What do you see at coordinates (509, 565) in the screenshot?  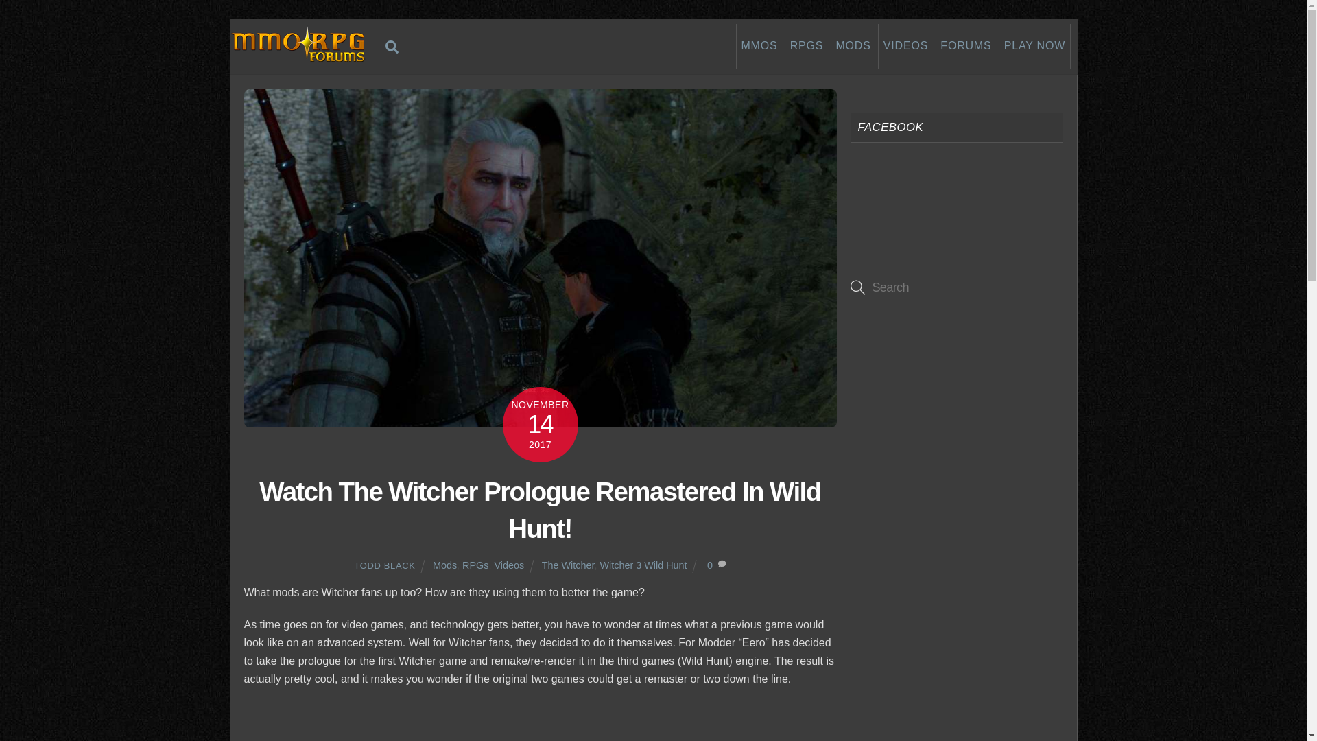 I see `Videos` at bounding box center [509, 565].